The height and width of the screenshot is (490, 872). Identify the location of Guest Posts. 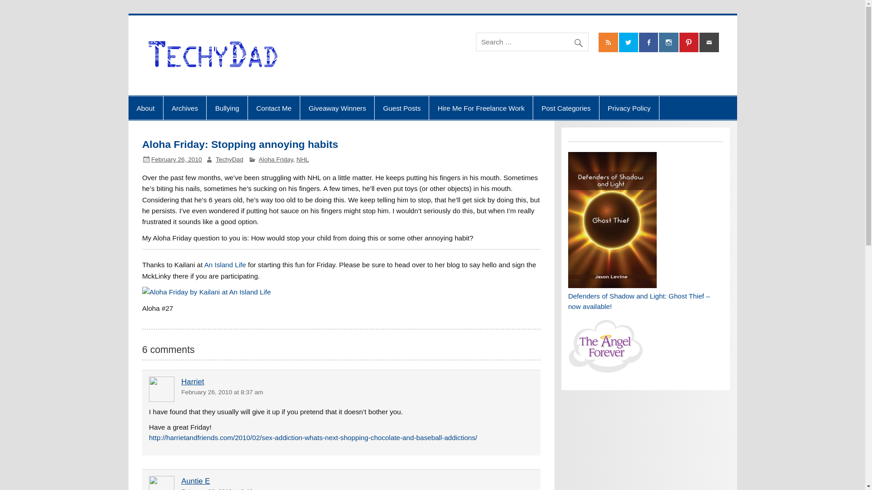
(401, 108).